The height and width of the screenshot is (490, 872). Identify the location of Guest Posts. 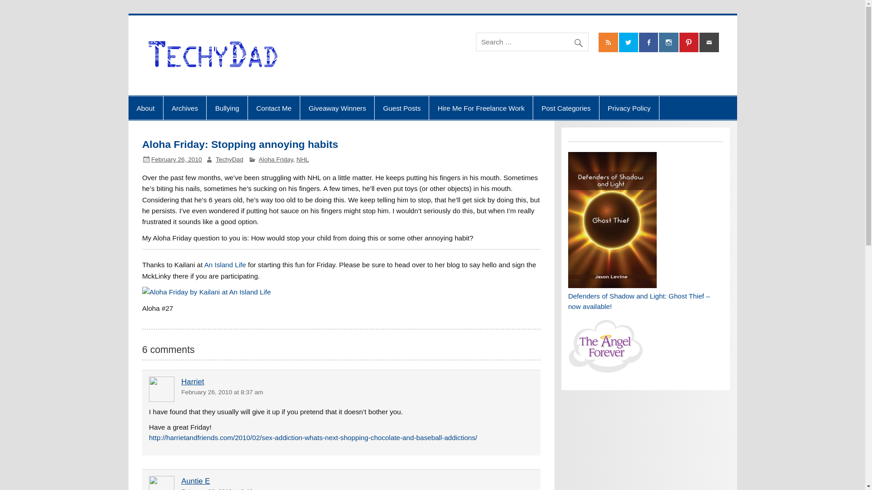
(401, 108).